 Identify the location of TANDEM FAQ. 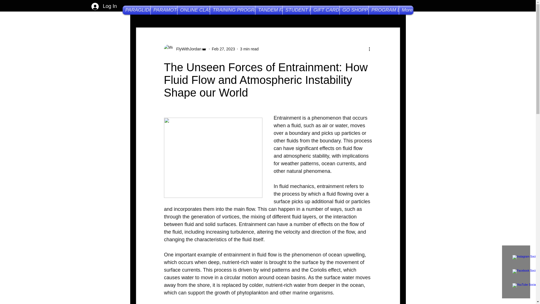
(269, 10).